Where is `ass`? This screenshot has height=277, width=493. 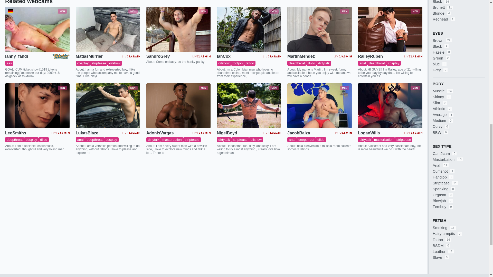
ass is located at coordinates (9, 63).